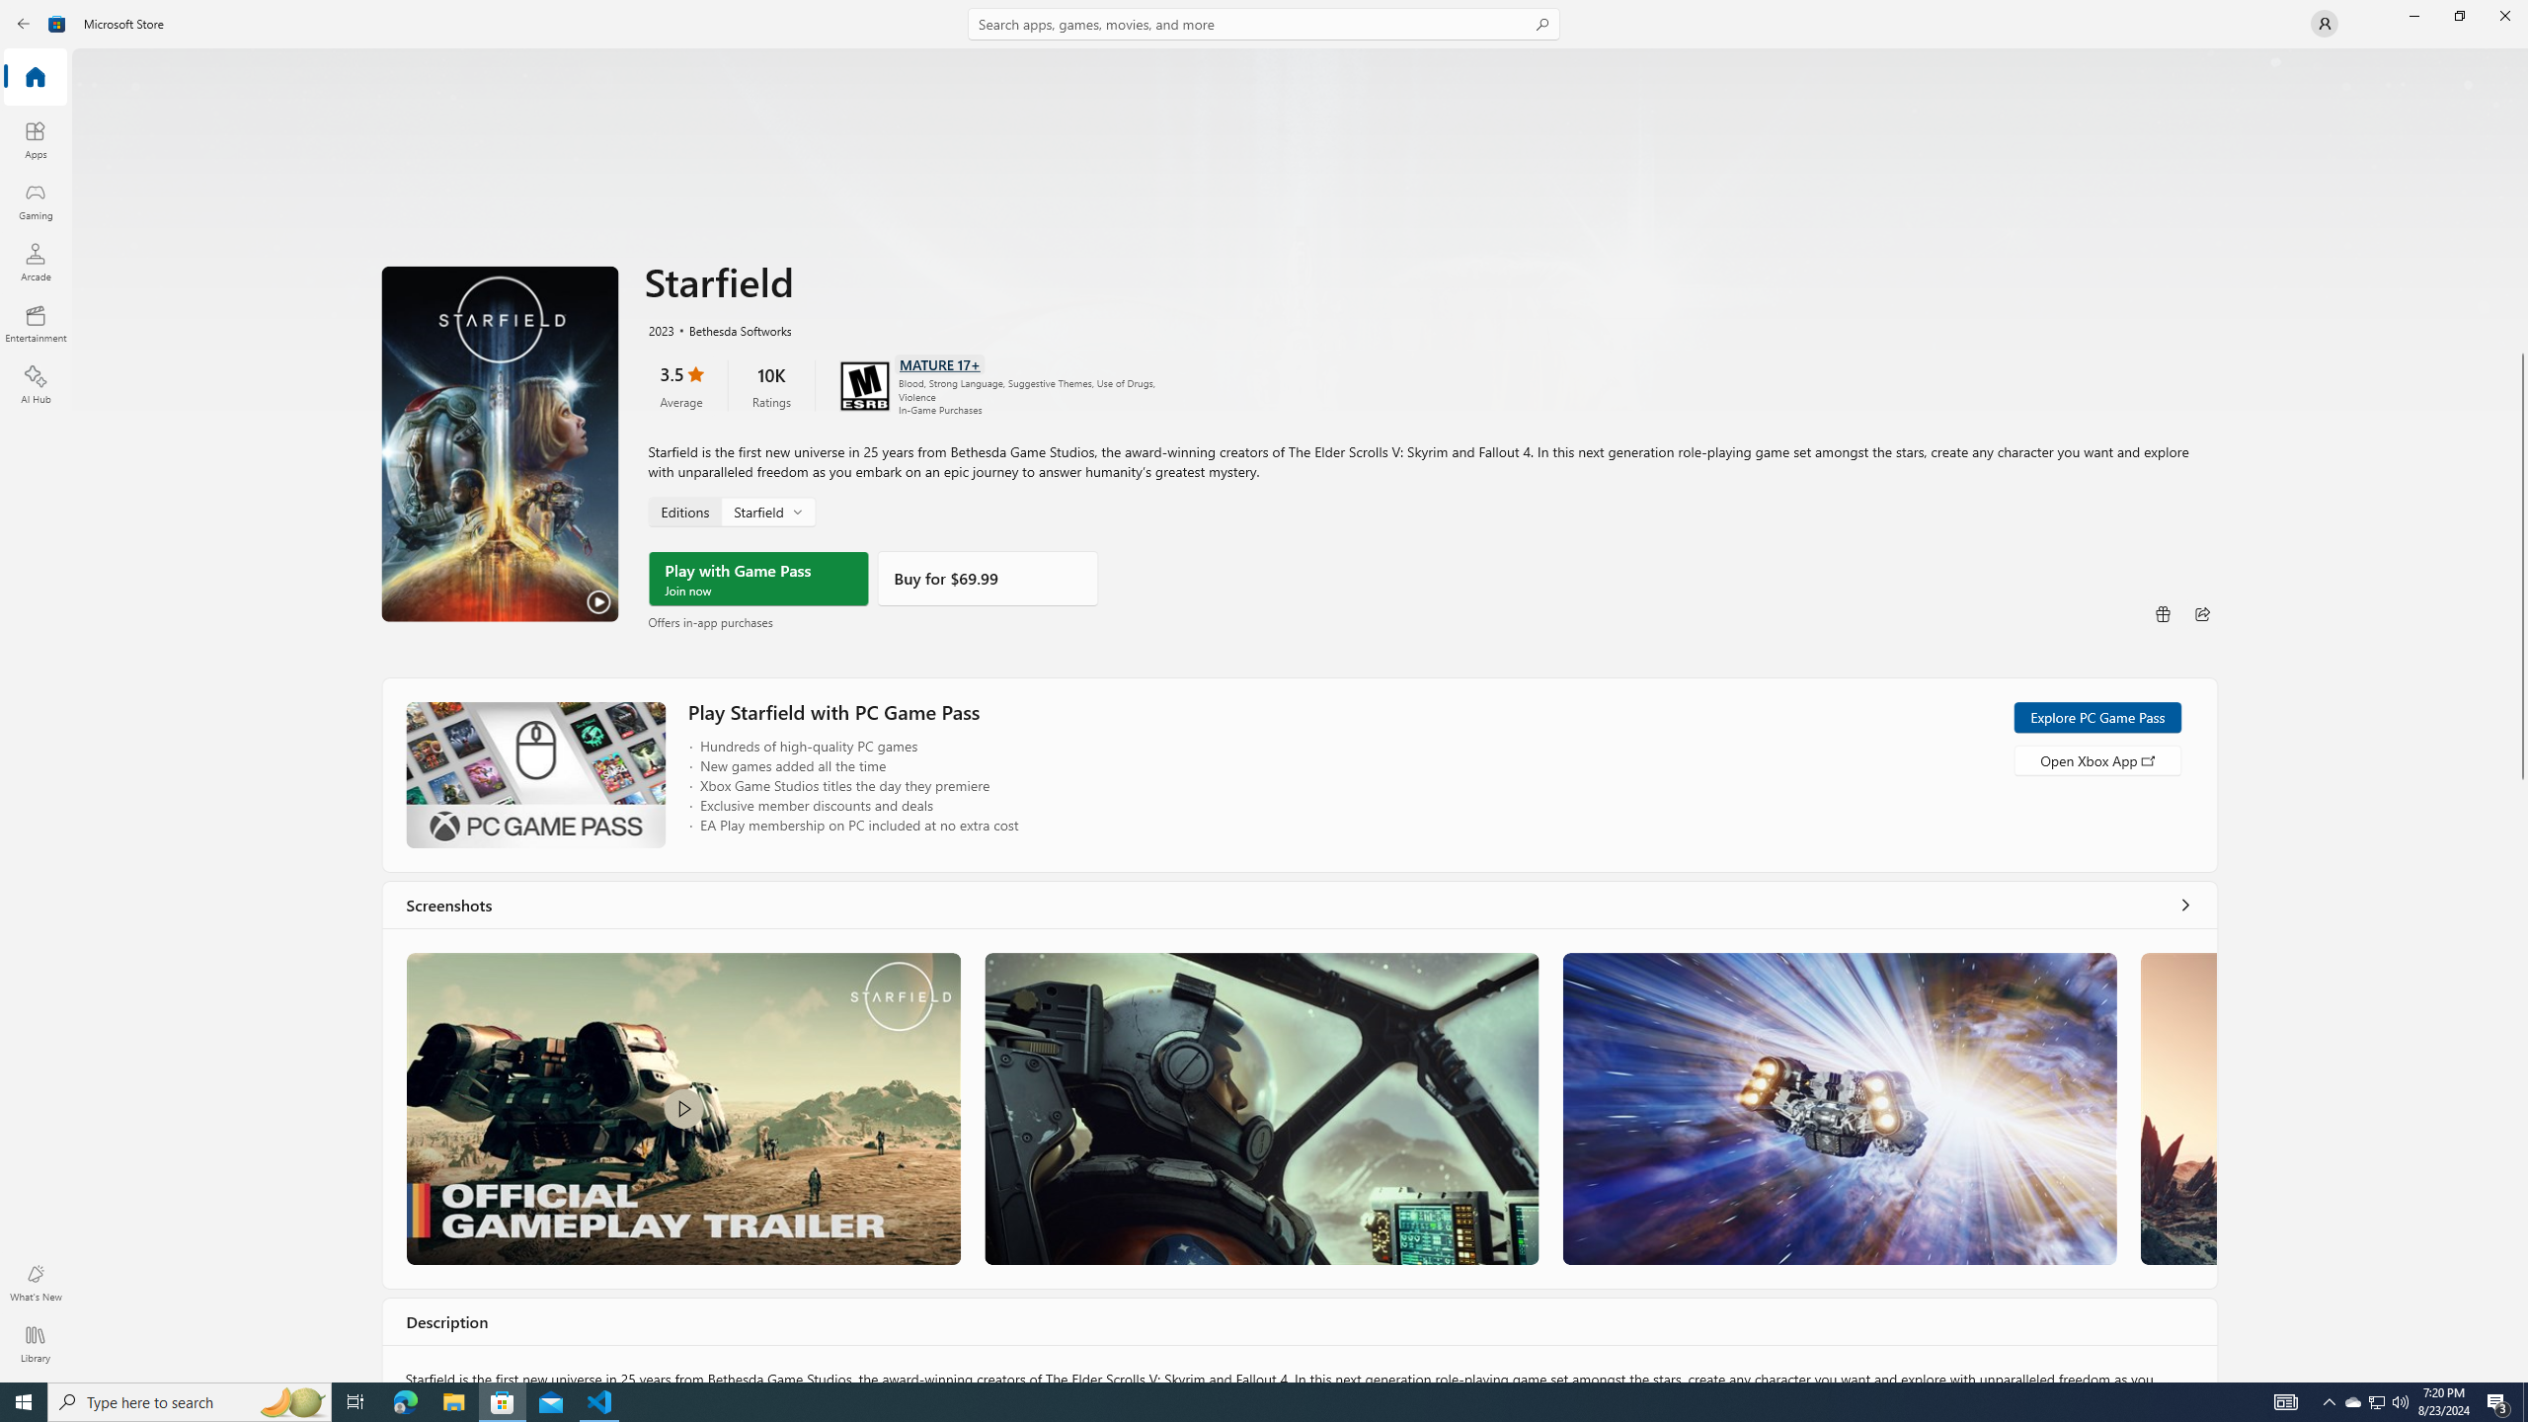 The image size is (2528, 1422). What do you see at coordinates (1260, 1108) in the screenshot?
I see `Screenshot 2` at bounding box center [1260, 1108].